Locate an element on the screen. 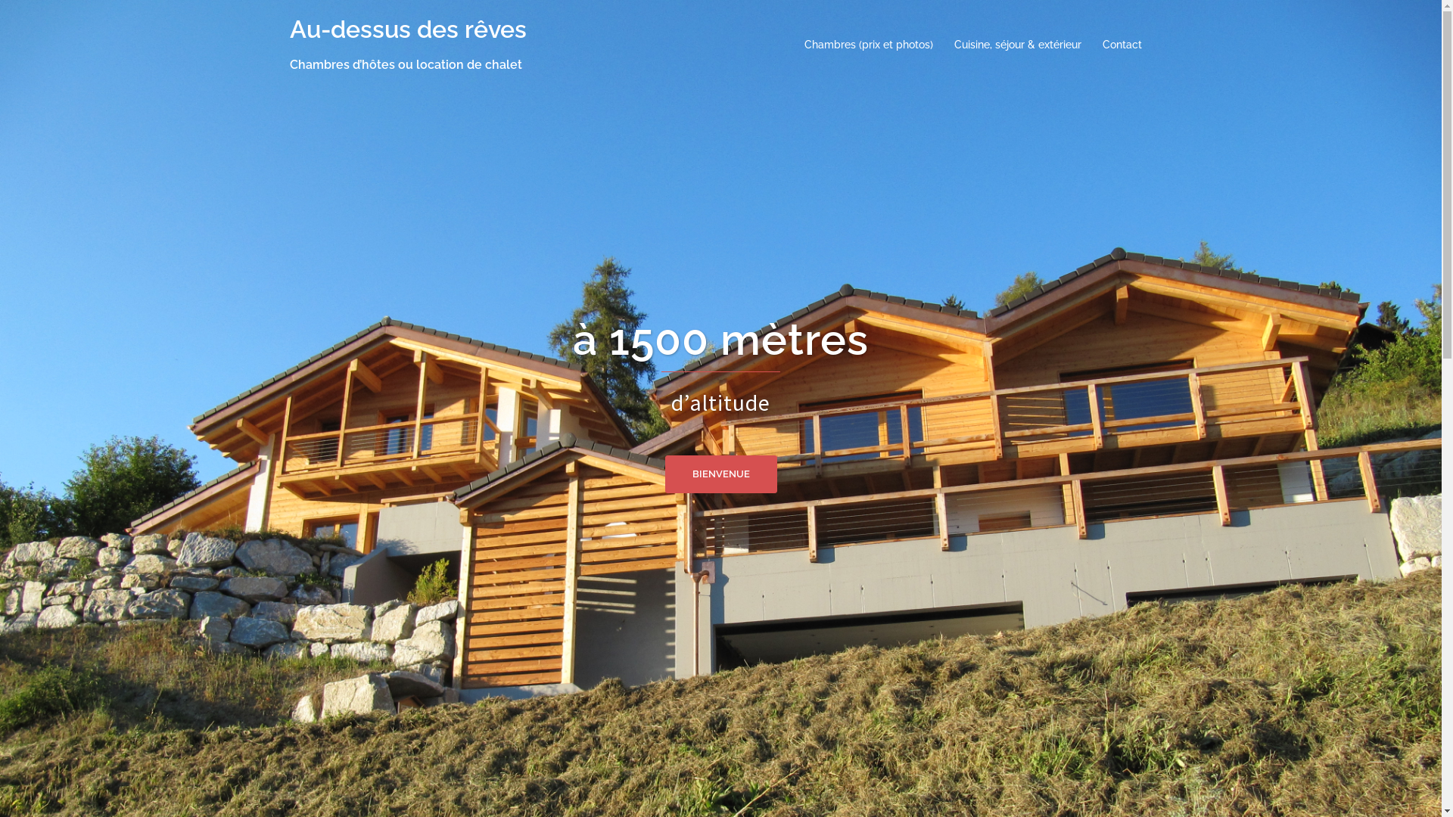 This screenshot has width=1453, height=817. Chambres (prix et photos) is located at coordinates (868, 45).